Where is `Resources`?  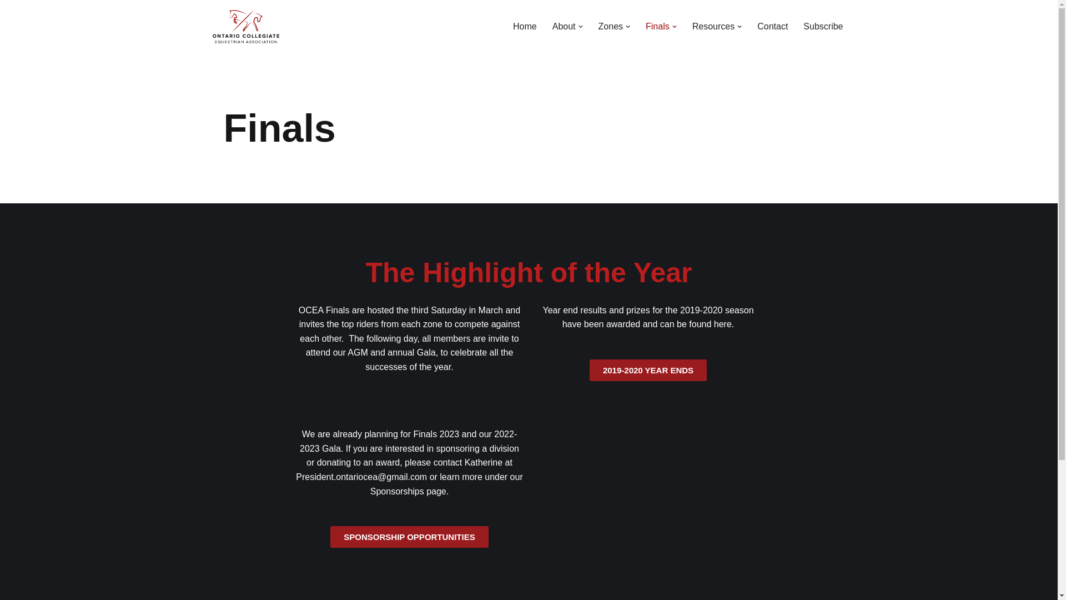 Resources is located at coordinates (713, 26).